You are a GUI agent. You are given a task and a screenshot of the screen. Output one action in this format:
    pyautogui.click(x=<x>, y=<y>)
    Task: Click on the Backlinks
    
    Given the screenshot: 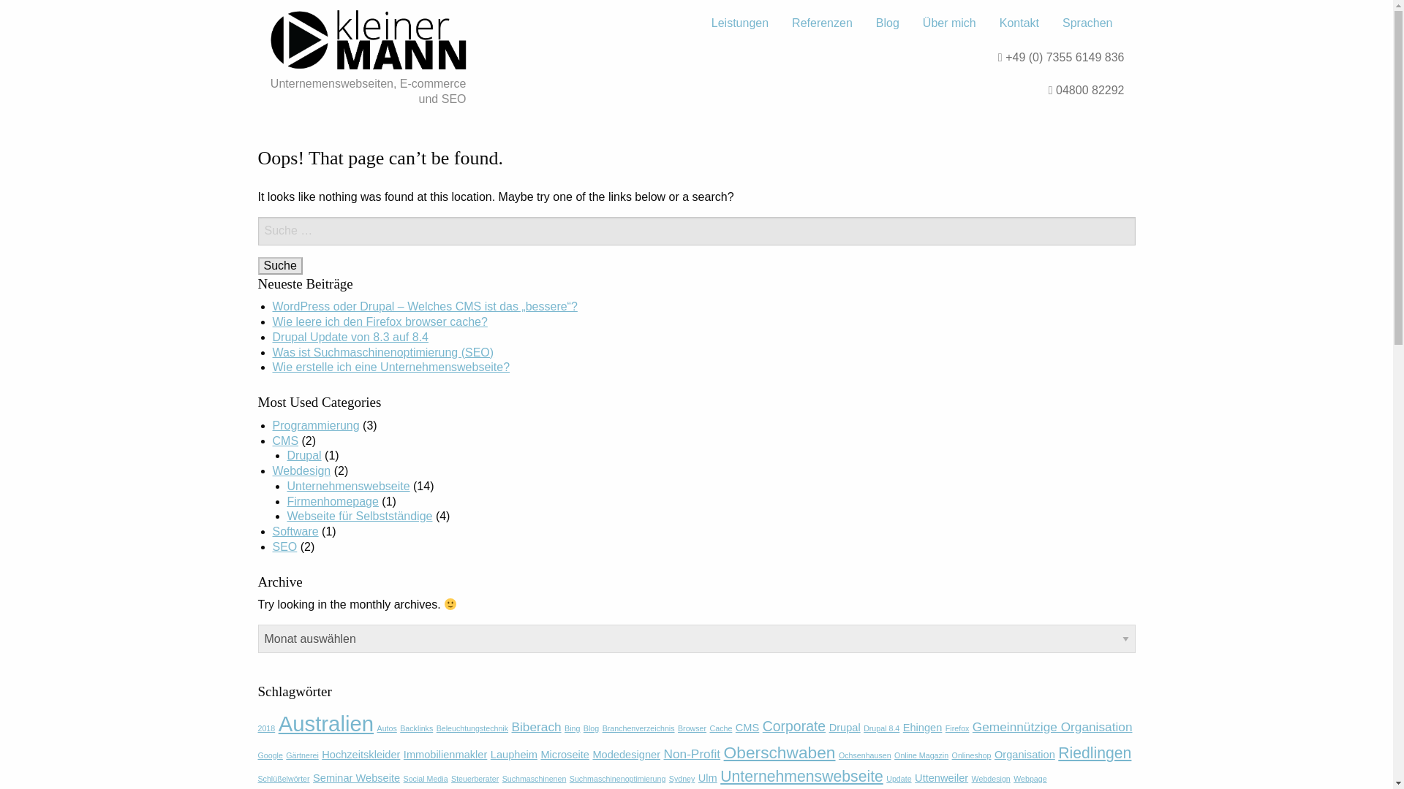 What is the action you would take?
    pyautogui.click(x=416, y=728)
    